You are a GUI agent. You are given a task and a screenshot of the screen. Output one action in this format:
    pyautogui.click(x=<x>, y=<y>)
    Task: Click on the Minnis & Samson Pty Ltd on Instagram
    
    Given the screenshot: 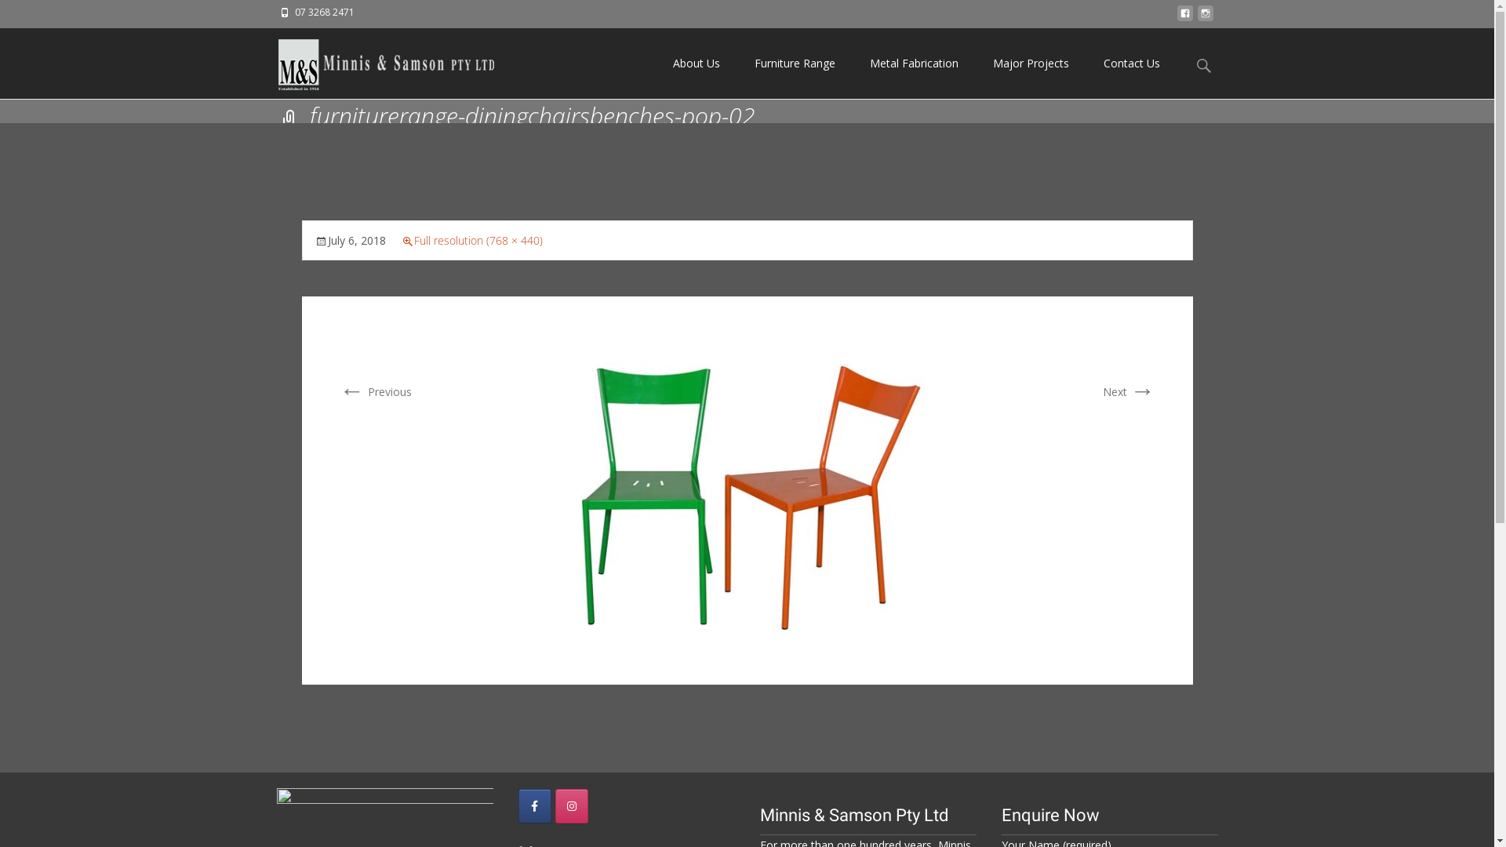 What is the action you would take?
    pyautogui.click(x=572, y=806)
    